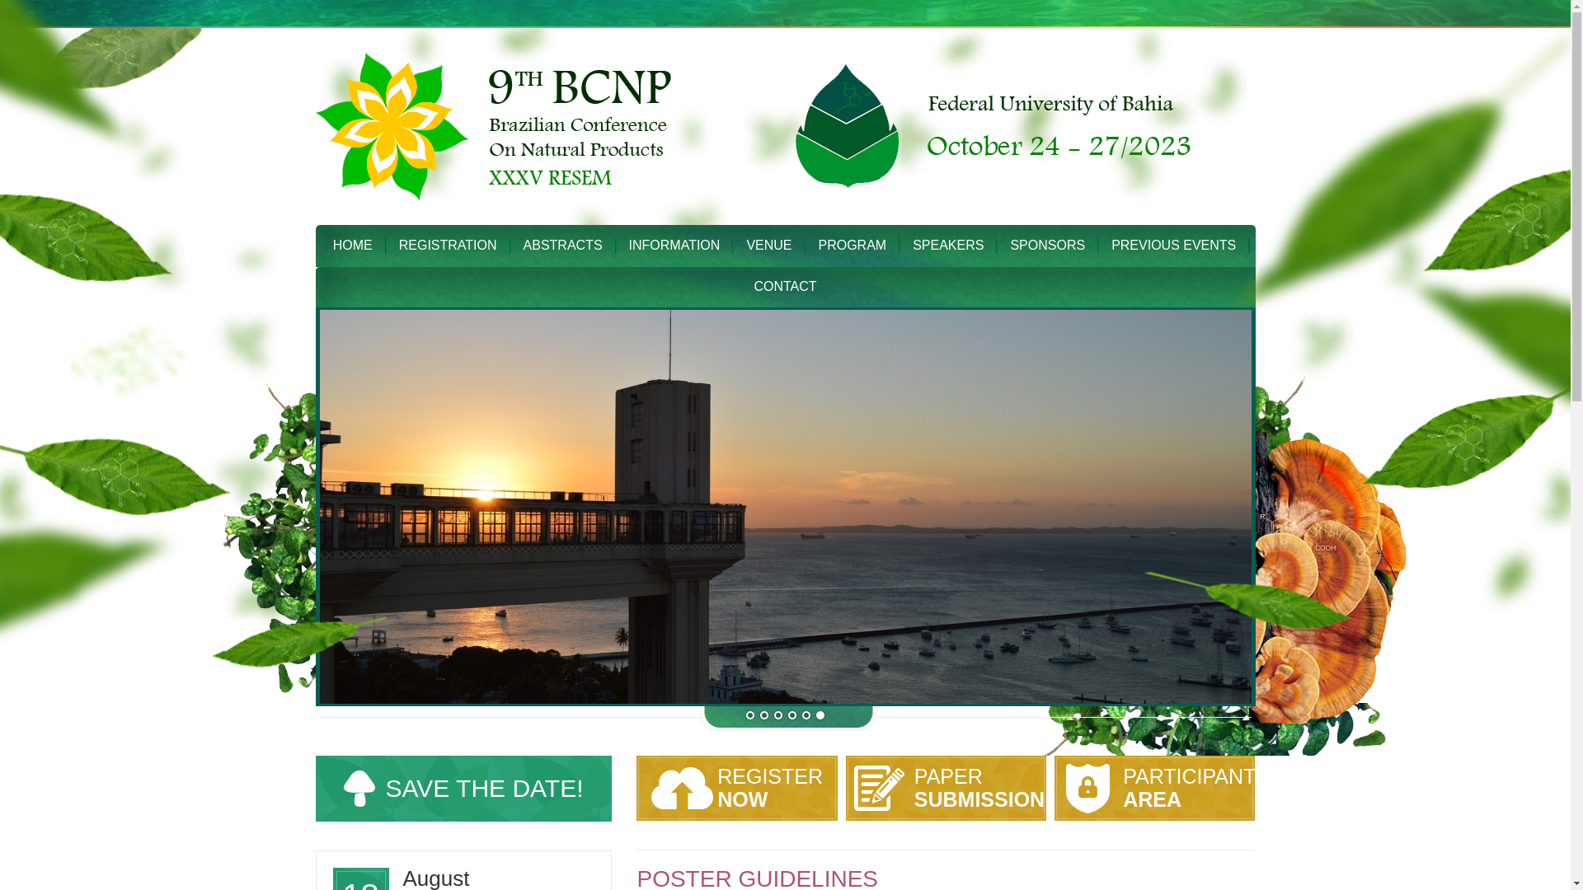 Image resolution: width=1583 pixels, height=890 pixels. Describe the element at coordinates (948, 246) in the screenshot. I see `SPEAKERS` at that location.